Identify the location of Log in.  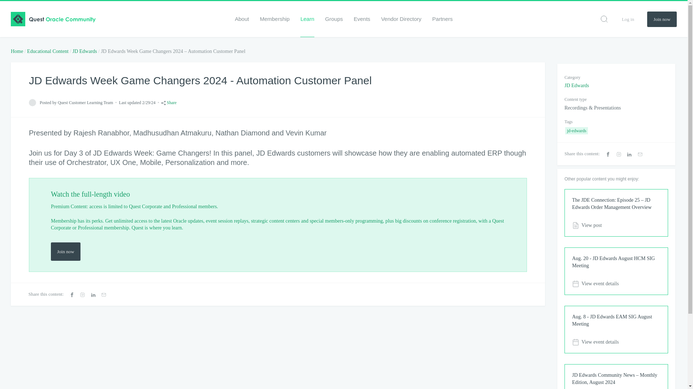
(628, 19).